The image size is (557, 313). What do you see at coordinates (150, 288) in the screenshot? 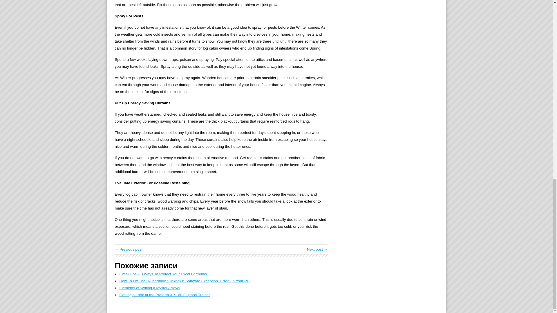
I see `Elements of Writing a Mystery Novel` at bounding box center [150, 288].